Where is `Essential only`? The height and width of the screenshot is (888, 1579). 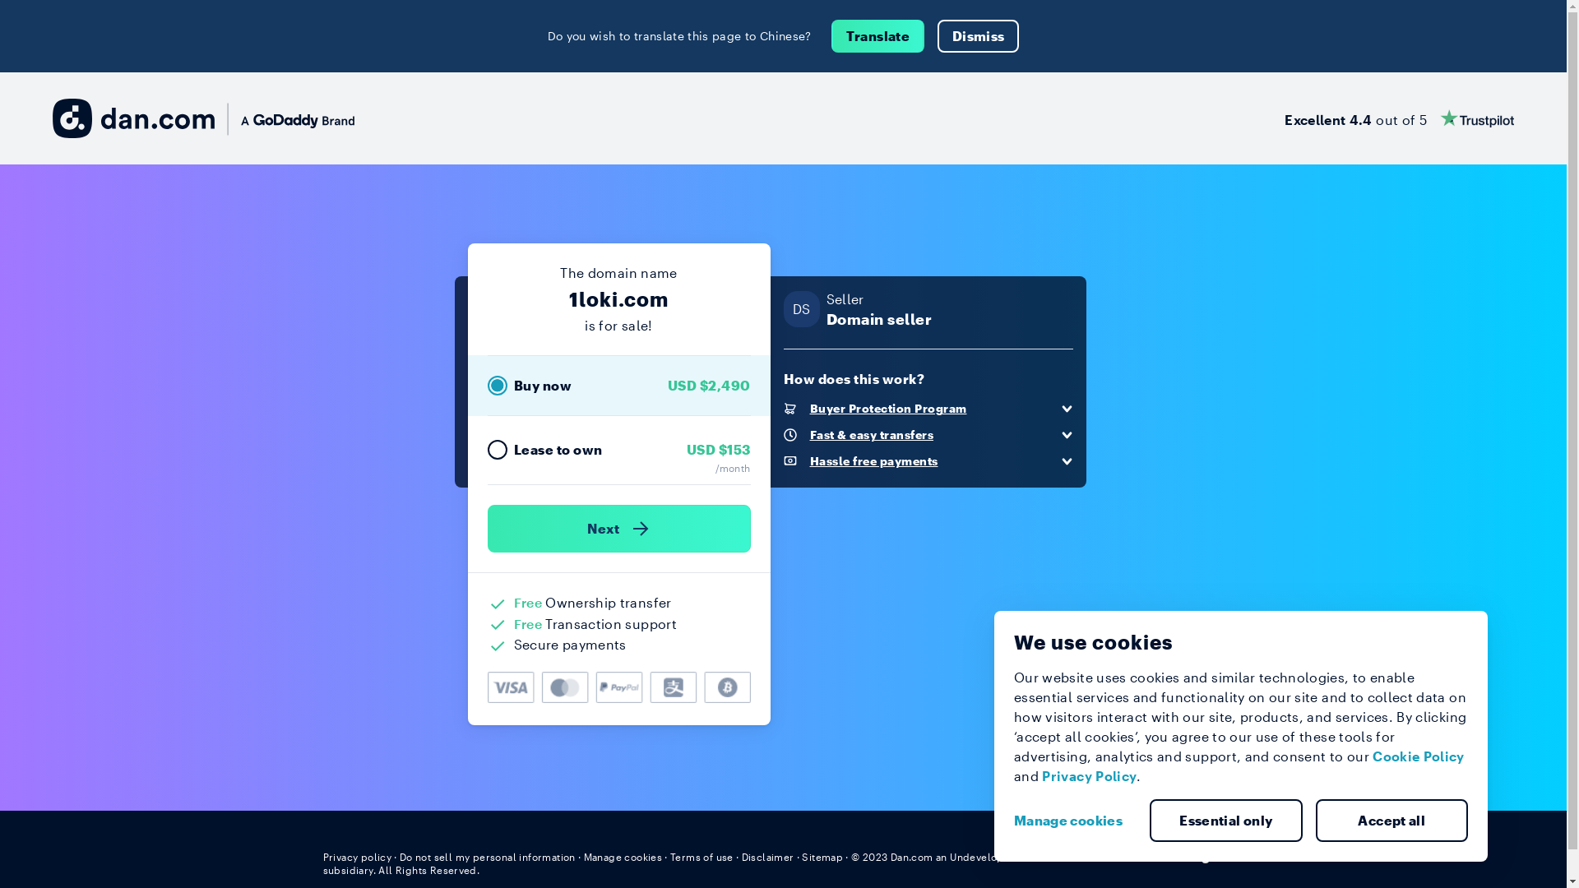
Essential only is located at coordinates (1226, 821).